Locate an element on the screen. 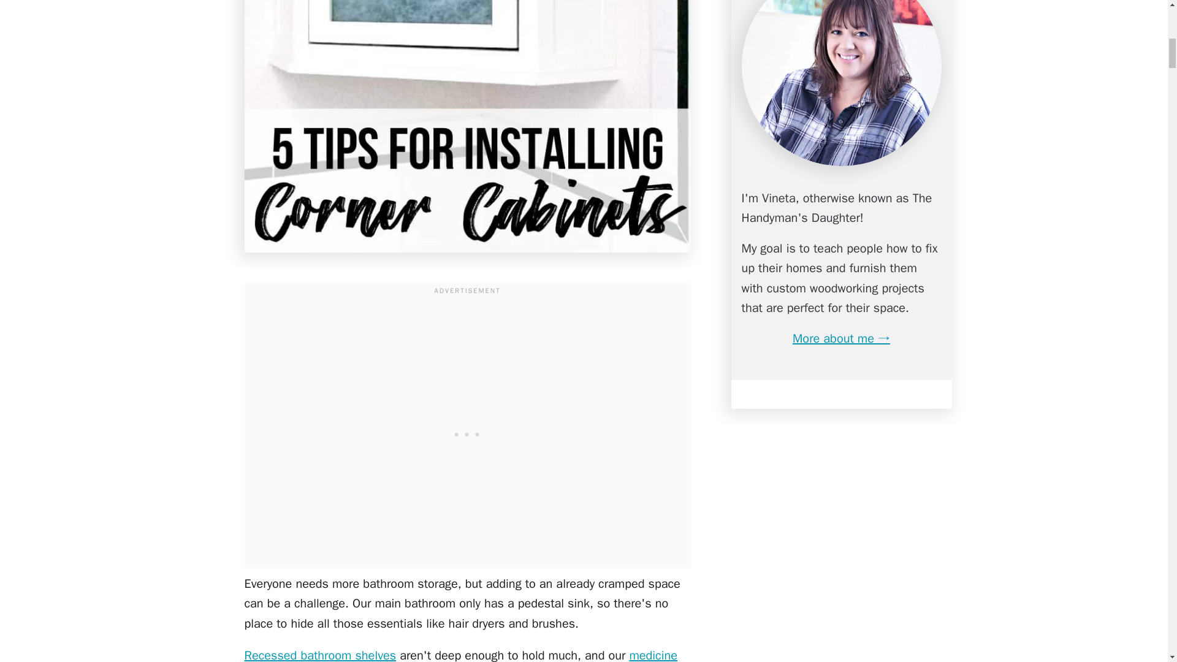  Recessed bathroom shelves is located at coordinates (319, 655).